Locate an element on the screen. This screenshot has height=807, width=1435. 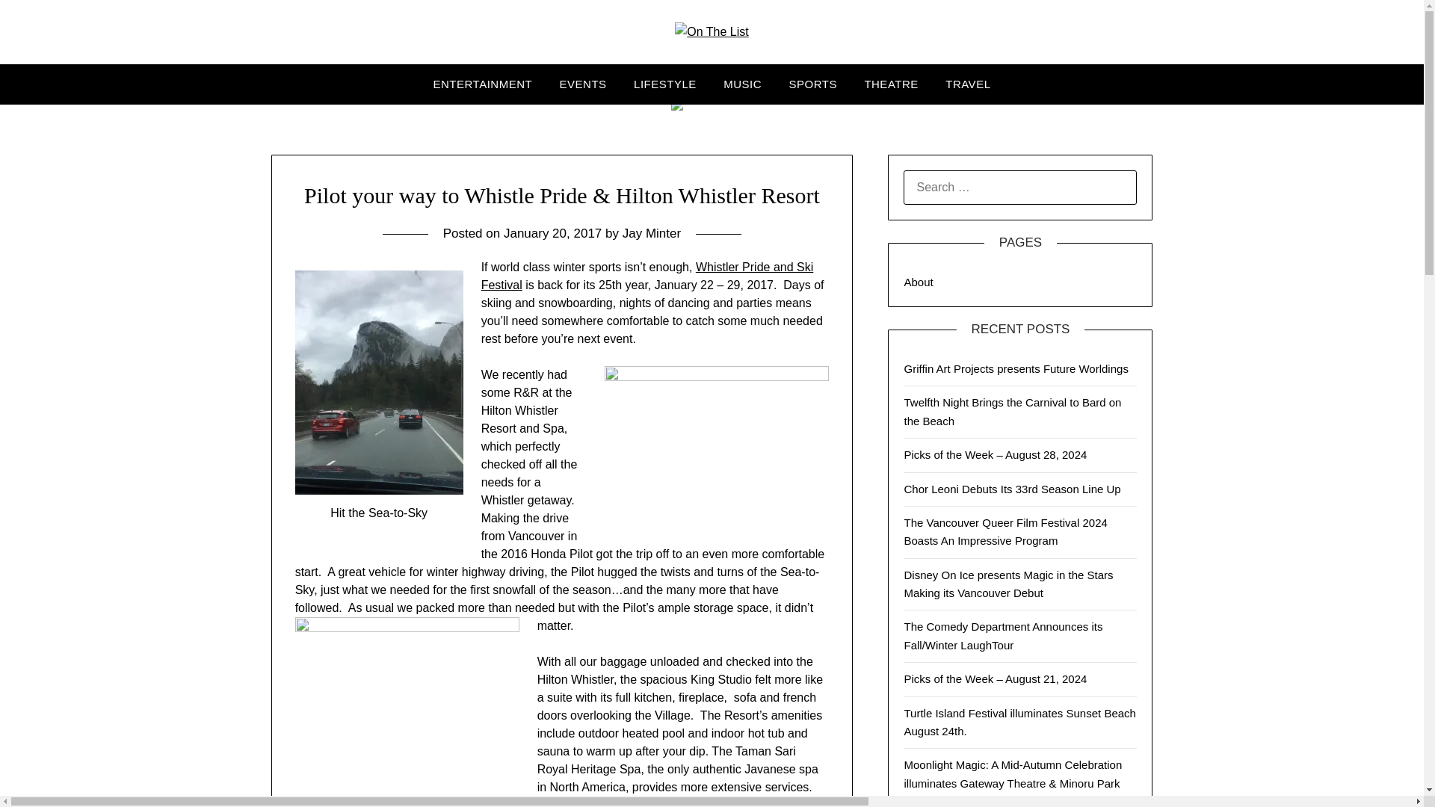
Turtle Island Festival illuminates Sunset Beach August 24th. is located at coordinates (1019, 722).